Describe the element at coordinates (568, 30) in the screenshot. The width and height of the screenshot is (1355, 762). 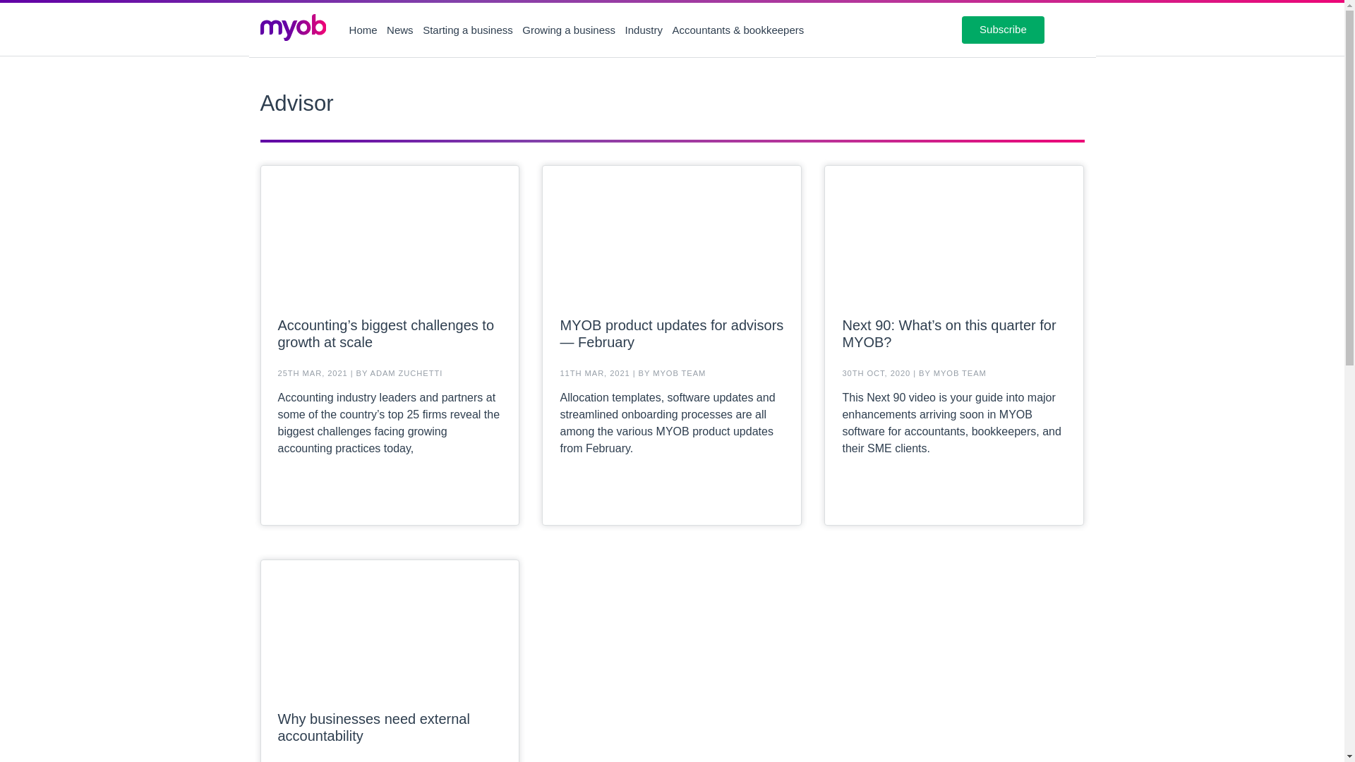
I see `Growing a business` at that location.